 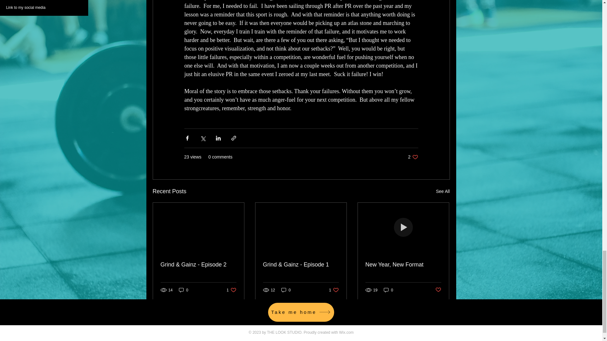 I want to click on See All, so click(x=334, y=290).